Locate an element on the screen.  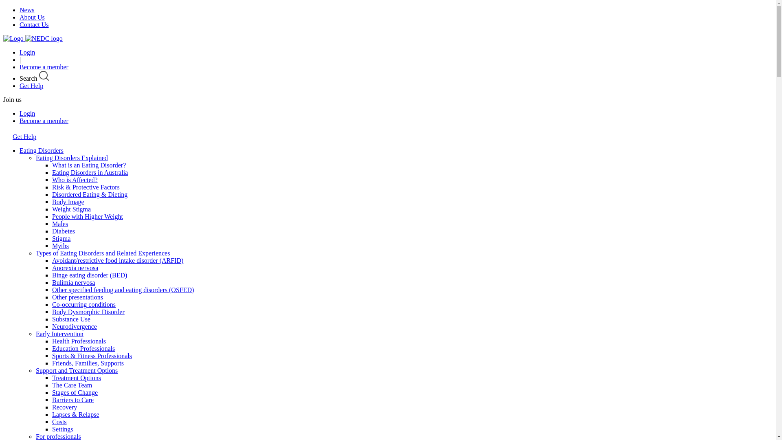
Eating Disorders is located at coordinates (42, 151).